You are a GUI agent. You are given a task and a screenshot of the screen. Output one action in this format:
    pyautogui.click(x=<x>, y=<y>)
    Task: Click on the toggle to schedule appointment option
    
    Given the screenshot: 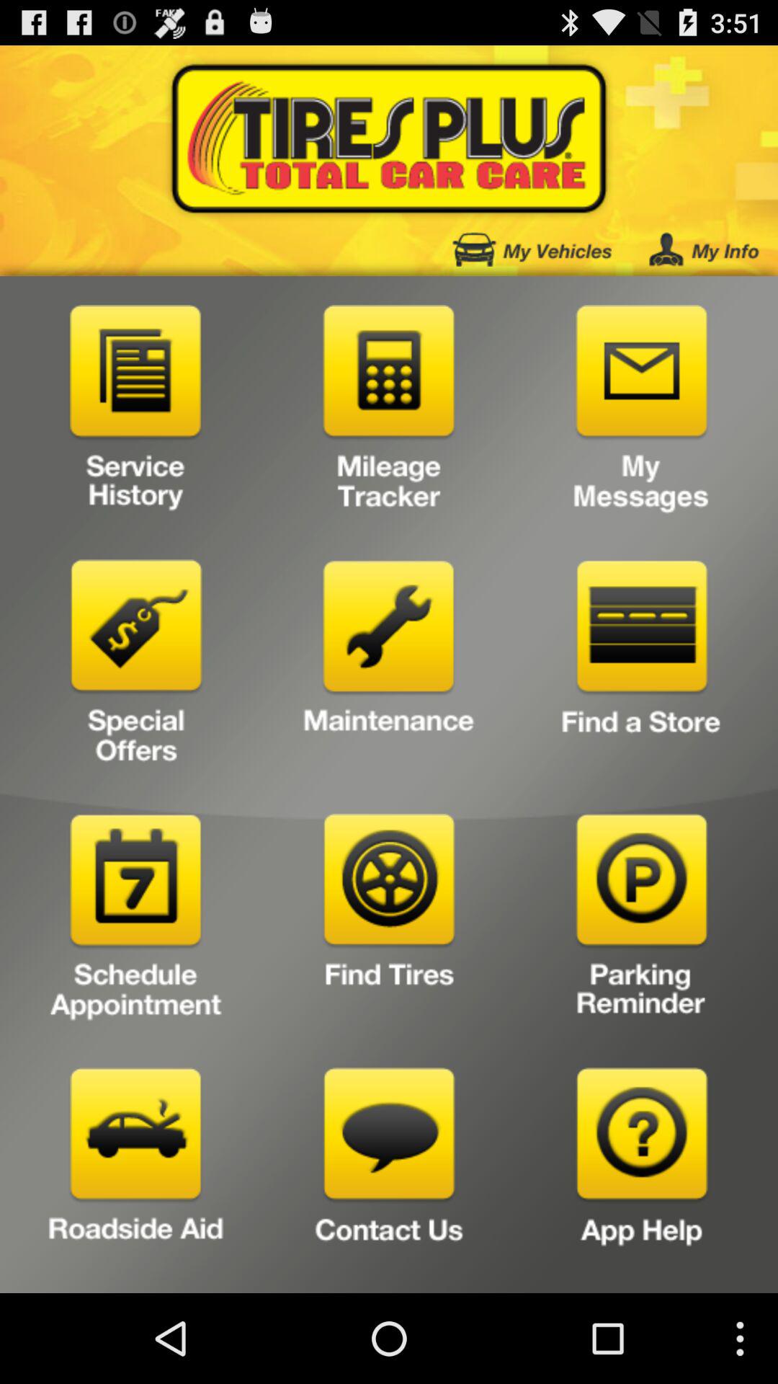 What is the action you would take?
    pyautogui.click(x=135, y=921)
    